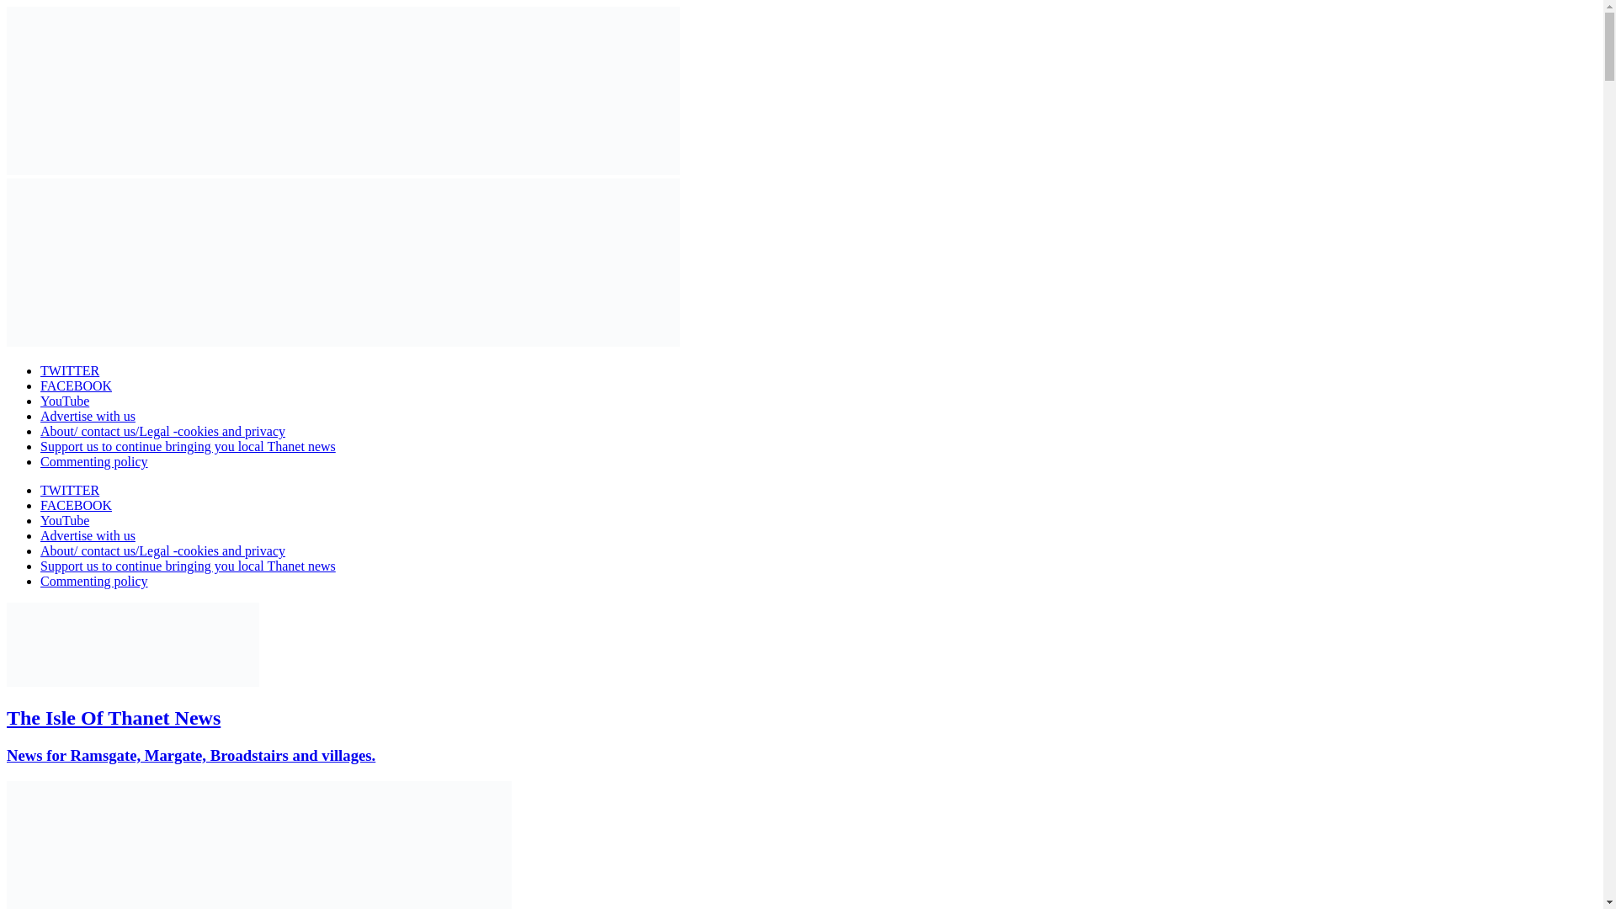  I want to click on Commenting policy, so click(94, 461).